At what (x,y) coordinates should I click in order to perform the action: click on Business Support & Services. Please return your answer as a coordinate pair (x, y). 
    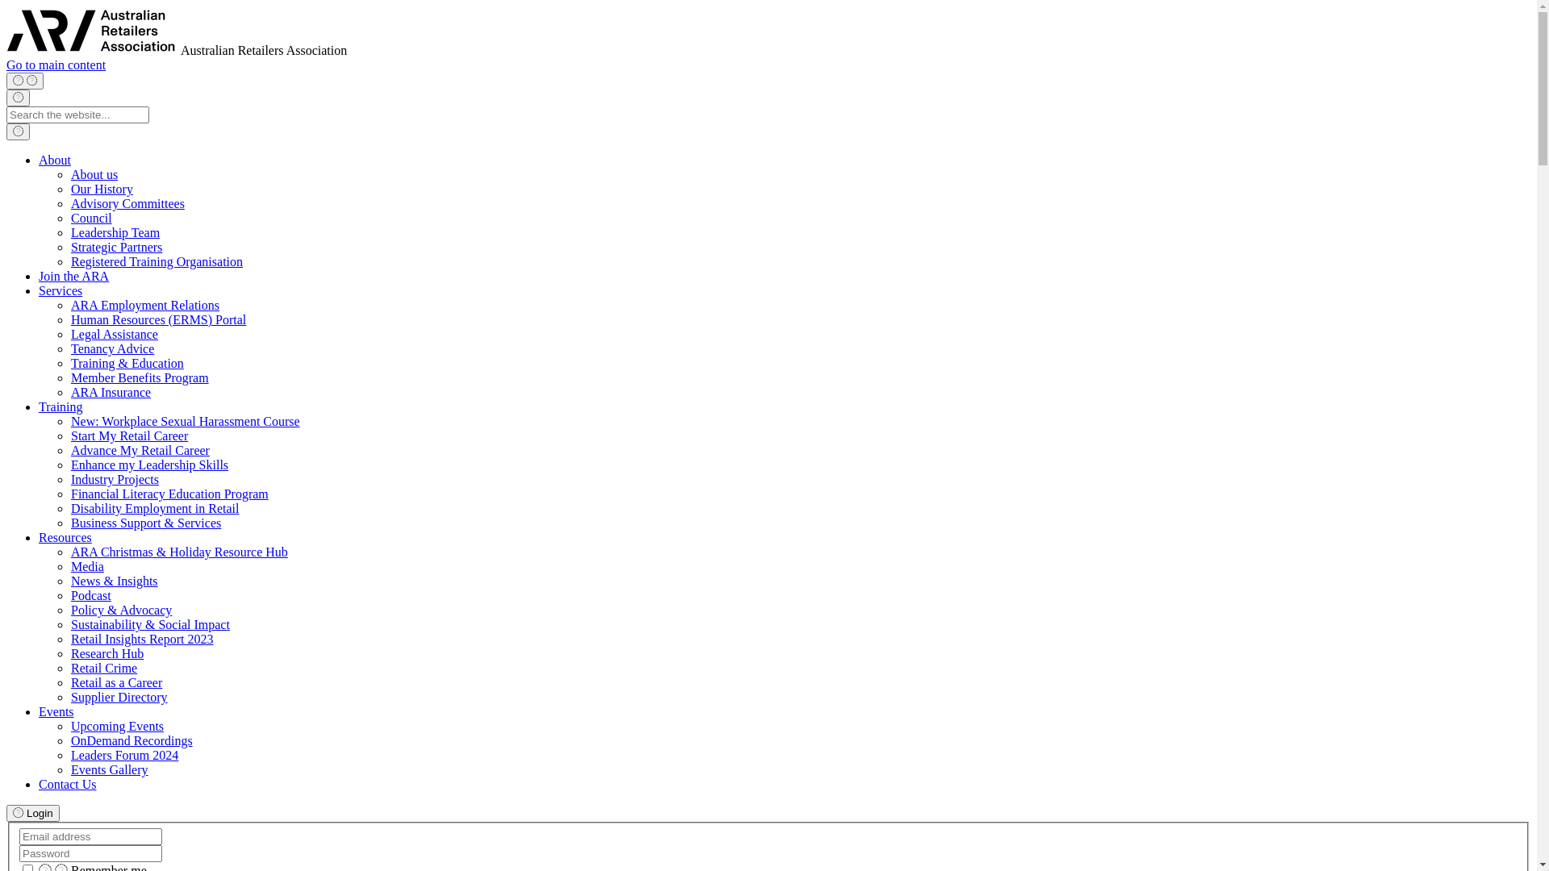
    Looking at the image, I should click on (146, 523).